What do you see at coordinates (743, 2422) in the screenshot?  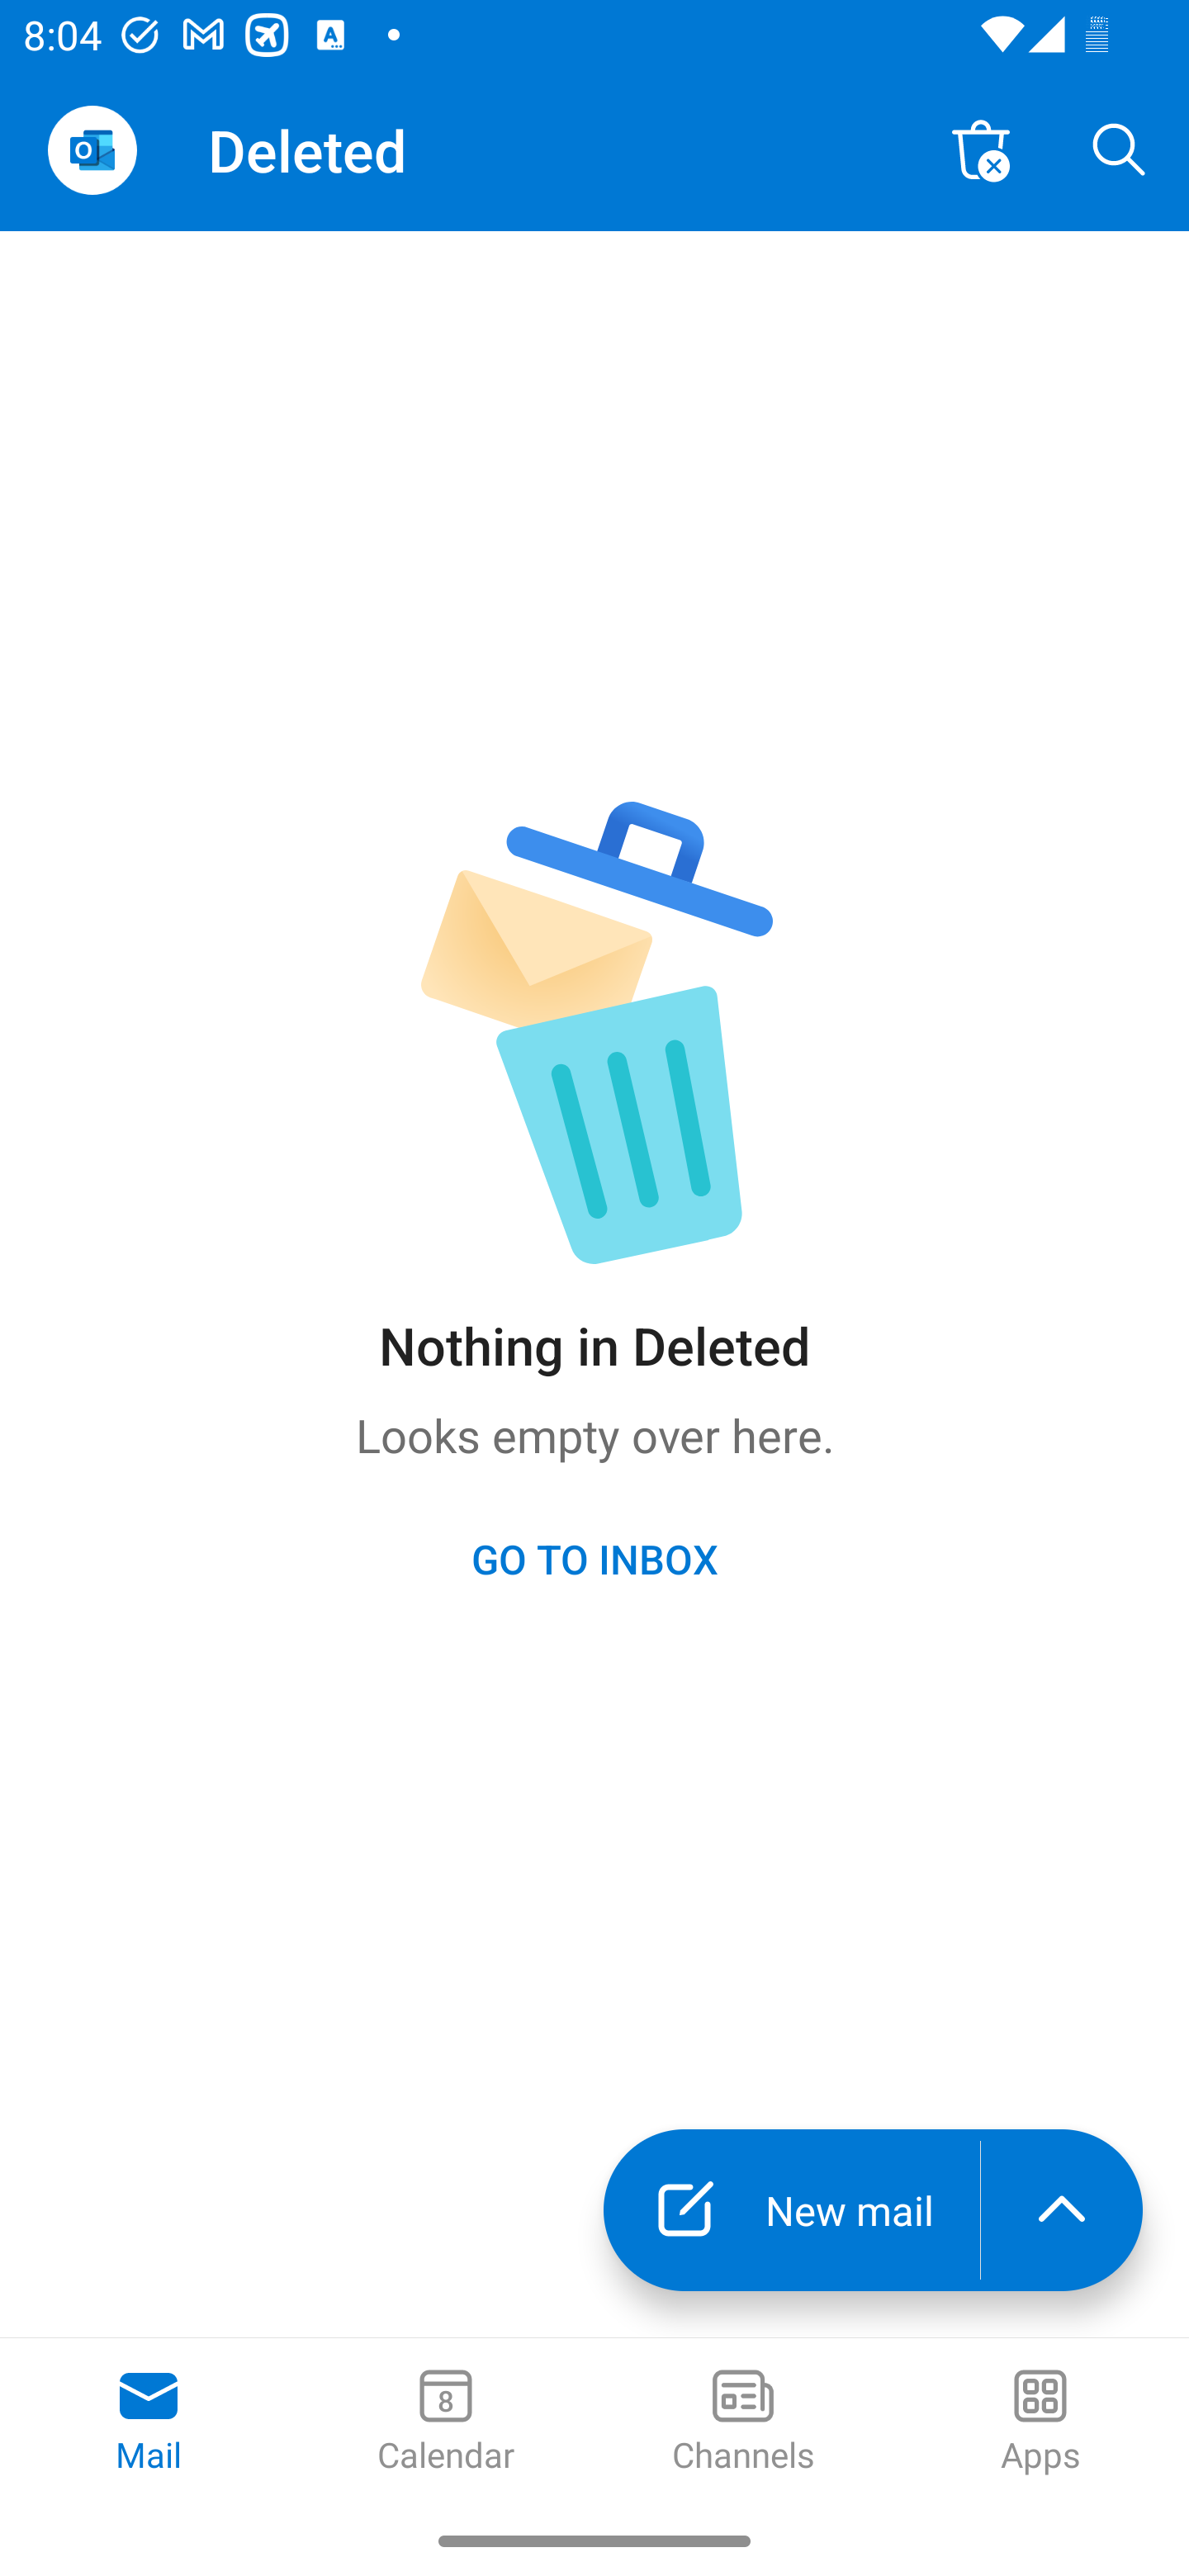 I see `Channels` at bounding box center [743, 2422].